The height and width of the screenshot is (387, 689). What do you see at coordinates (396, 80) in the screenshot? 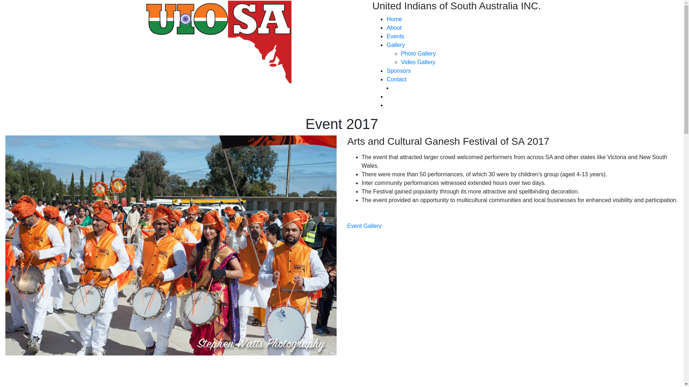
I see `Contact` at bounding box center [396, 80].